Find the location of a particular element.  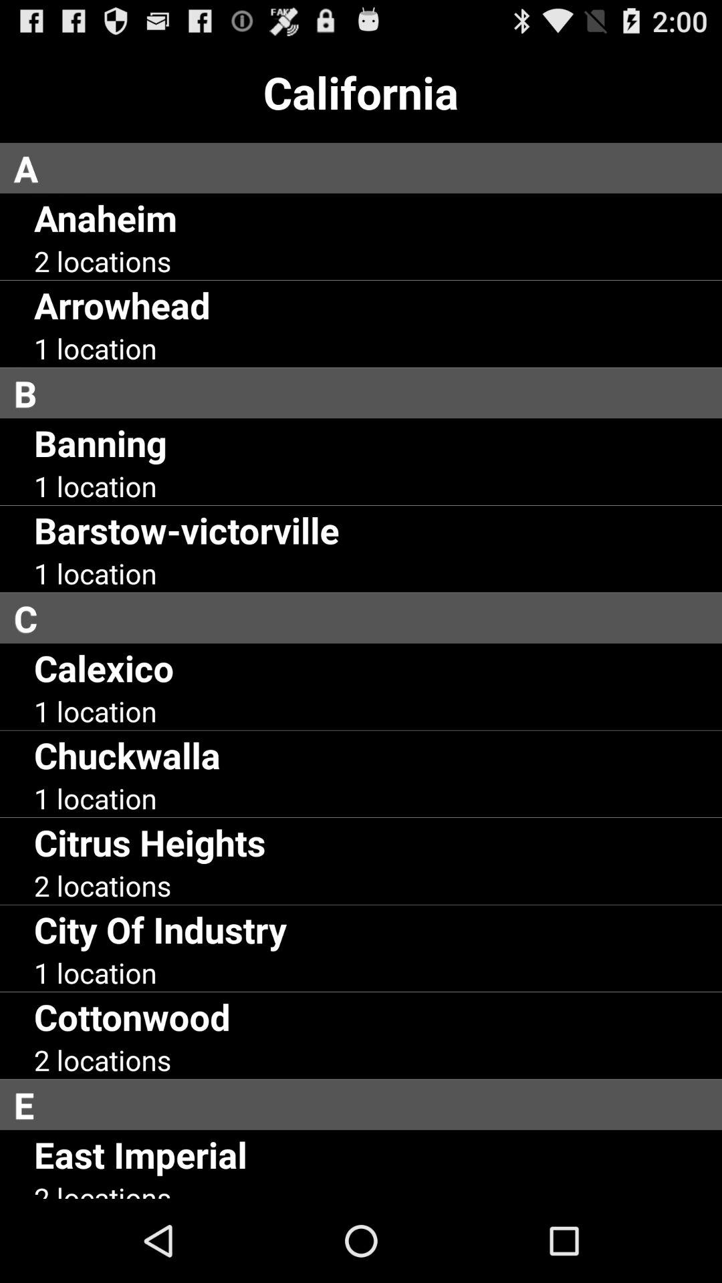

choose the citrus heights item is located at coordinates (150, 842).